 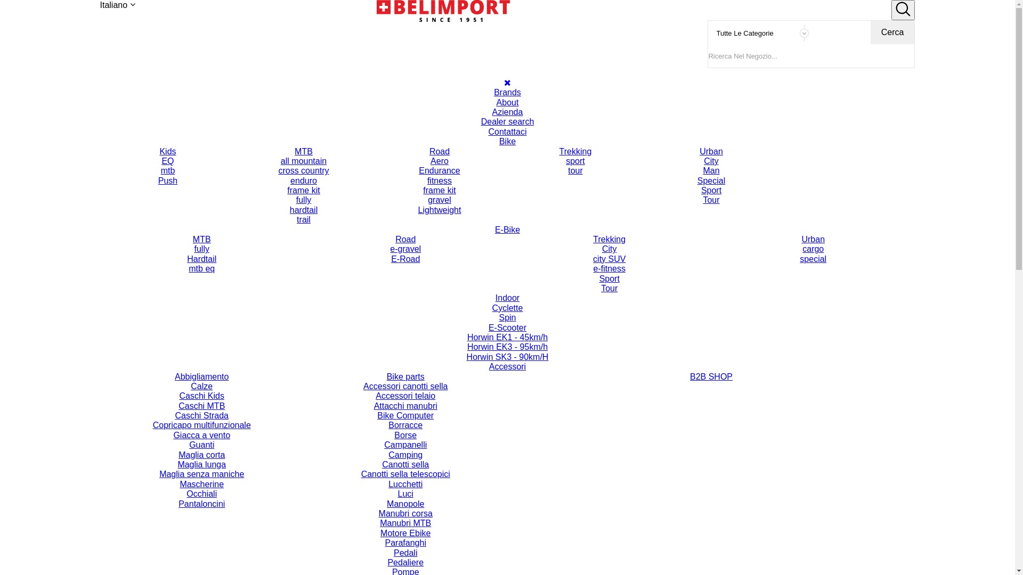 I want to click on Pedali, so click(x=406, y=553).